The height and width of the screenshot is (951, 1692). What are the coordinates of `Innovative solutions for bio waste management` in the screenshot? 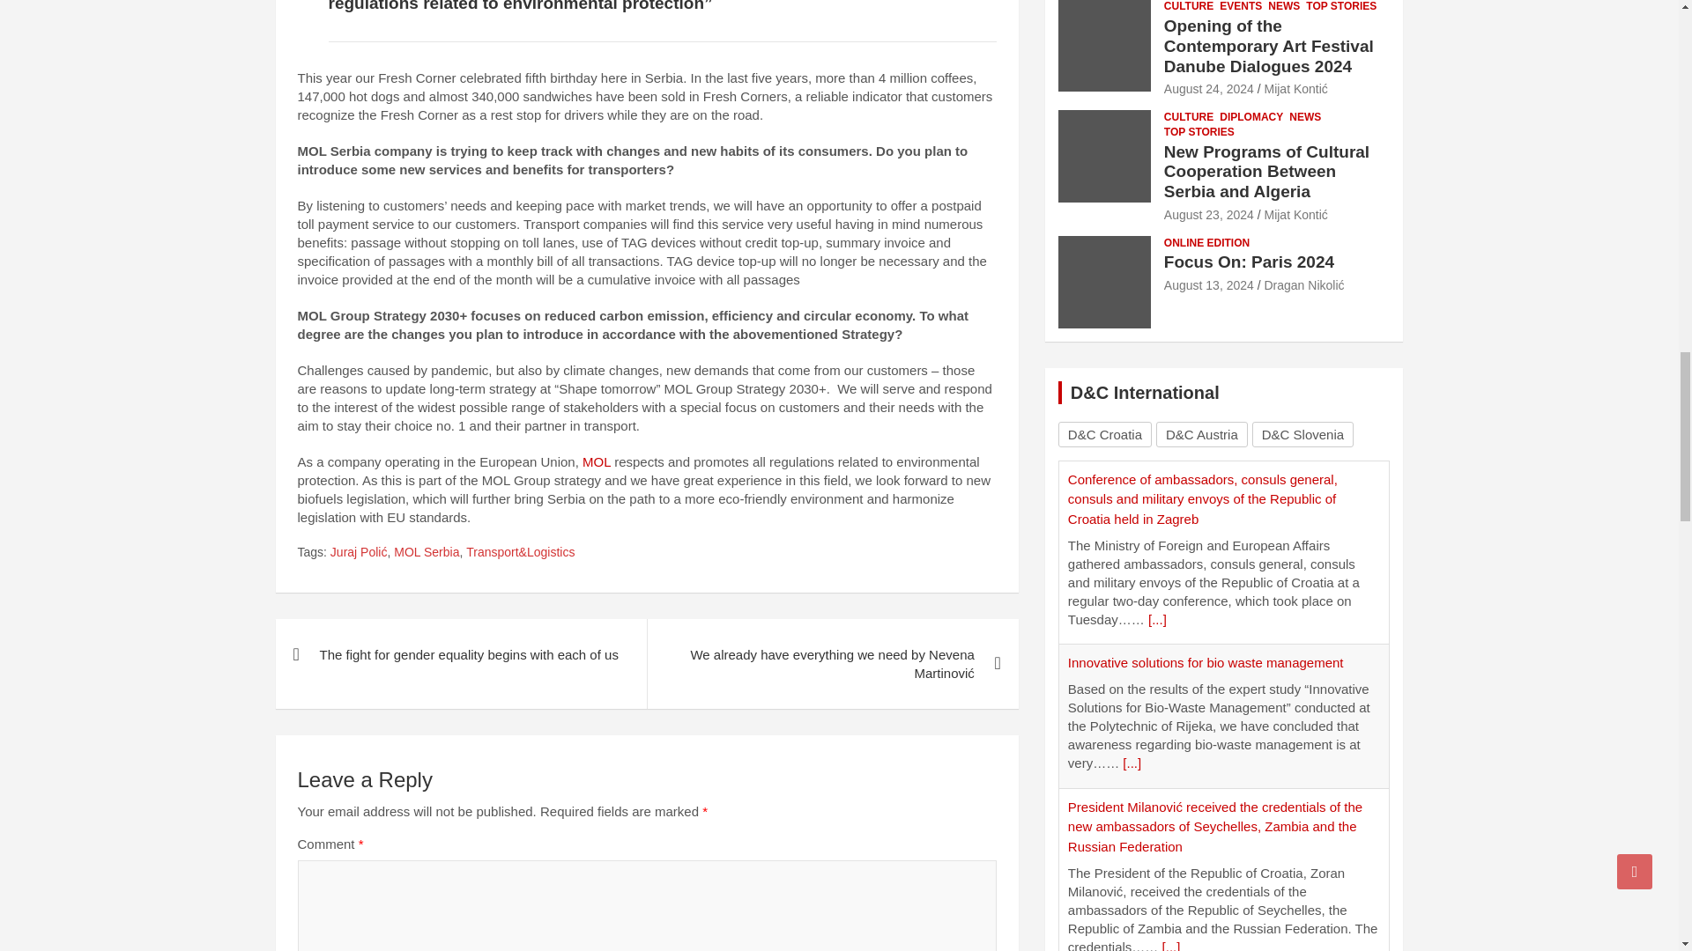 It's located at (1206, 662).